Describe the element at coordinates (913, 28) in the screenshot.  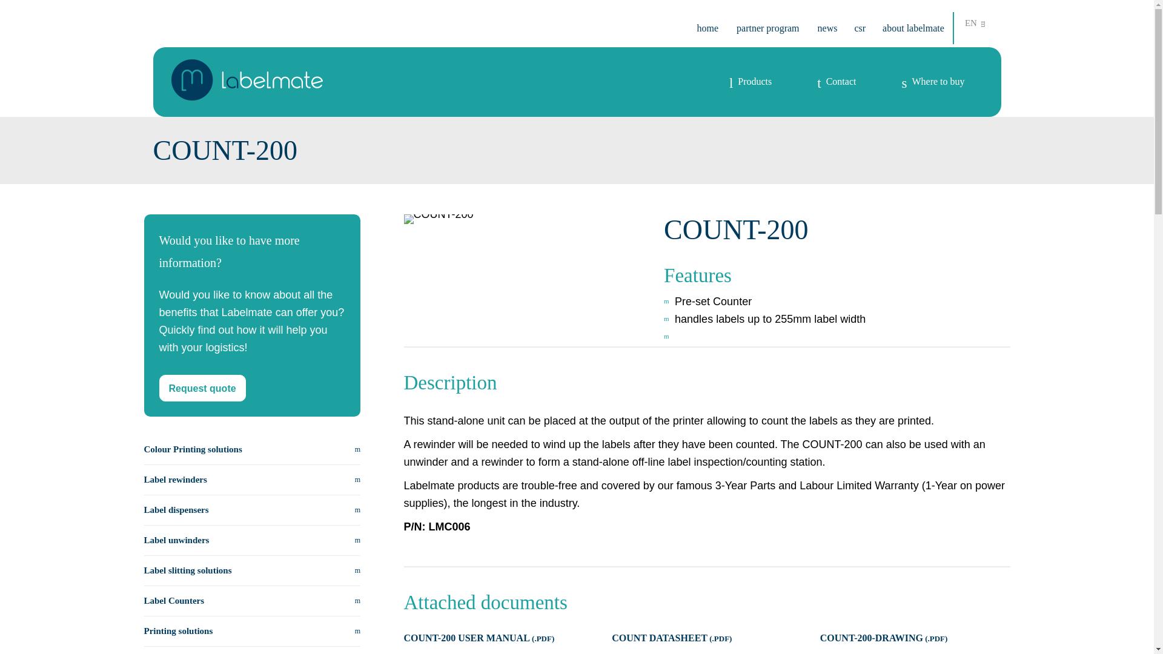
I see `Go to About Labelmate` at that location.